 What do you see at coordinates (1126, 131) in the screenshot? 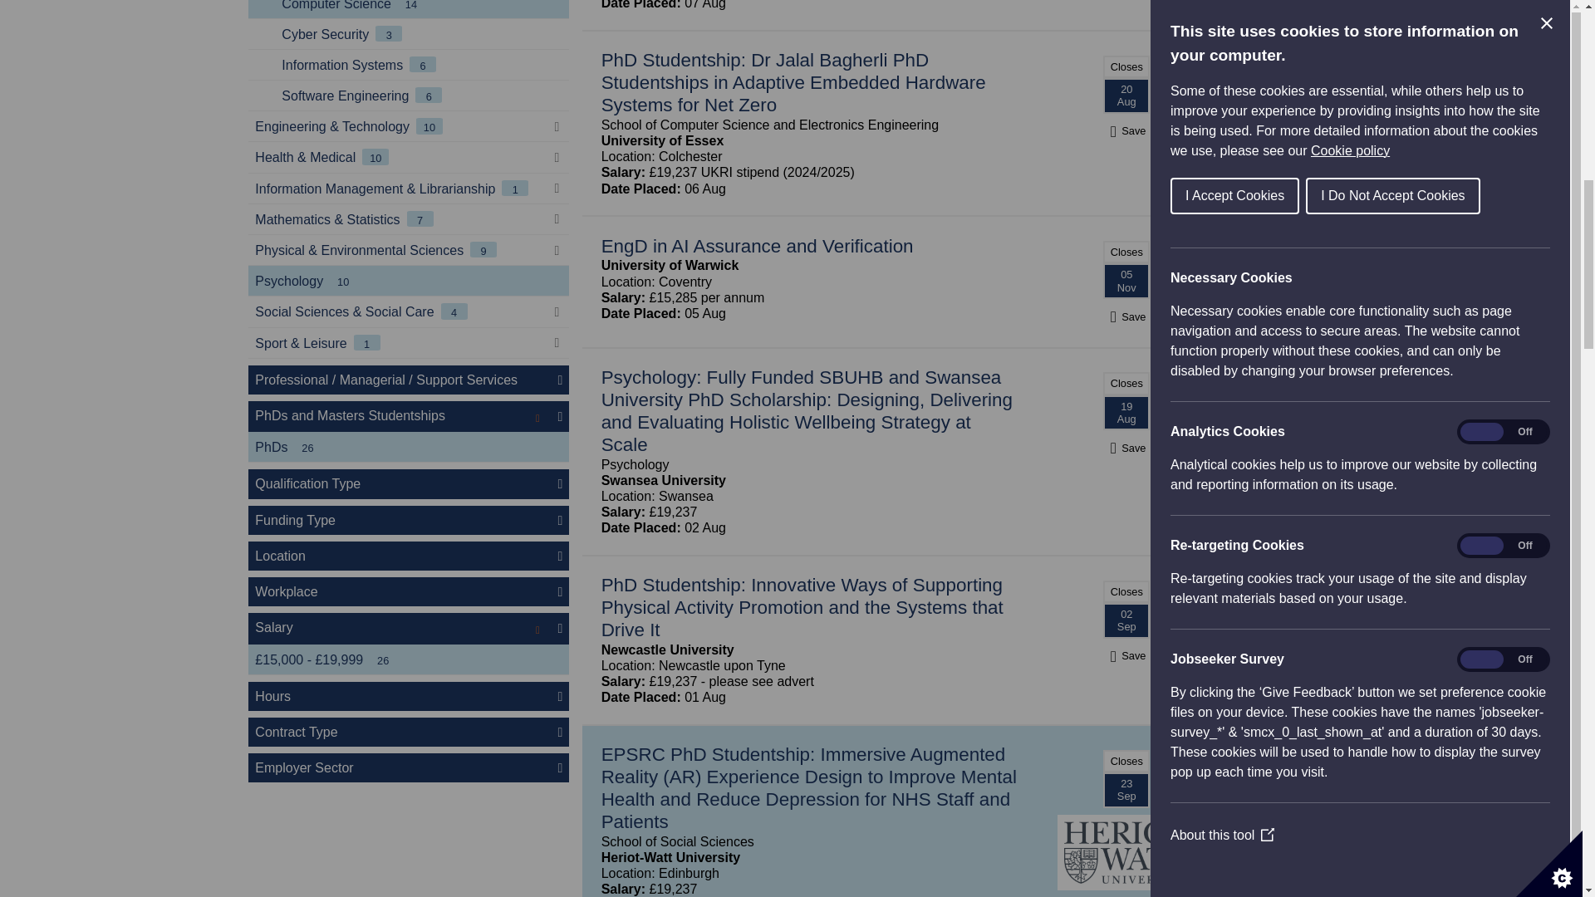
I see `Save job` at bounding box center [1126, 131].